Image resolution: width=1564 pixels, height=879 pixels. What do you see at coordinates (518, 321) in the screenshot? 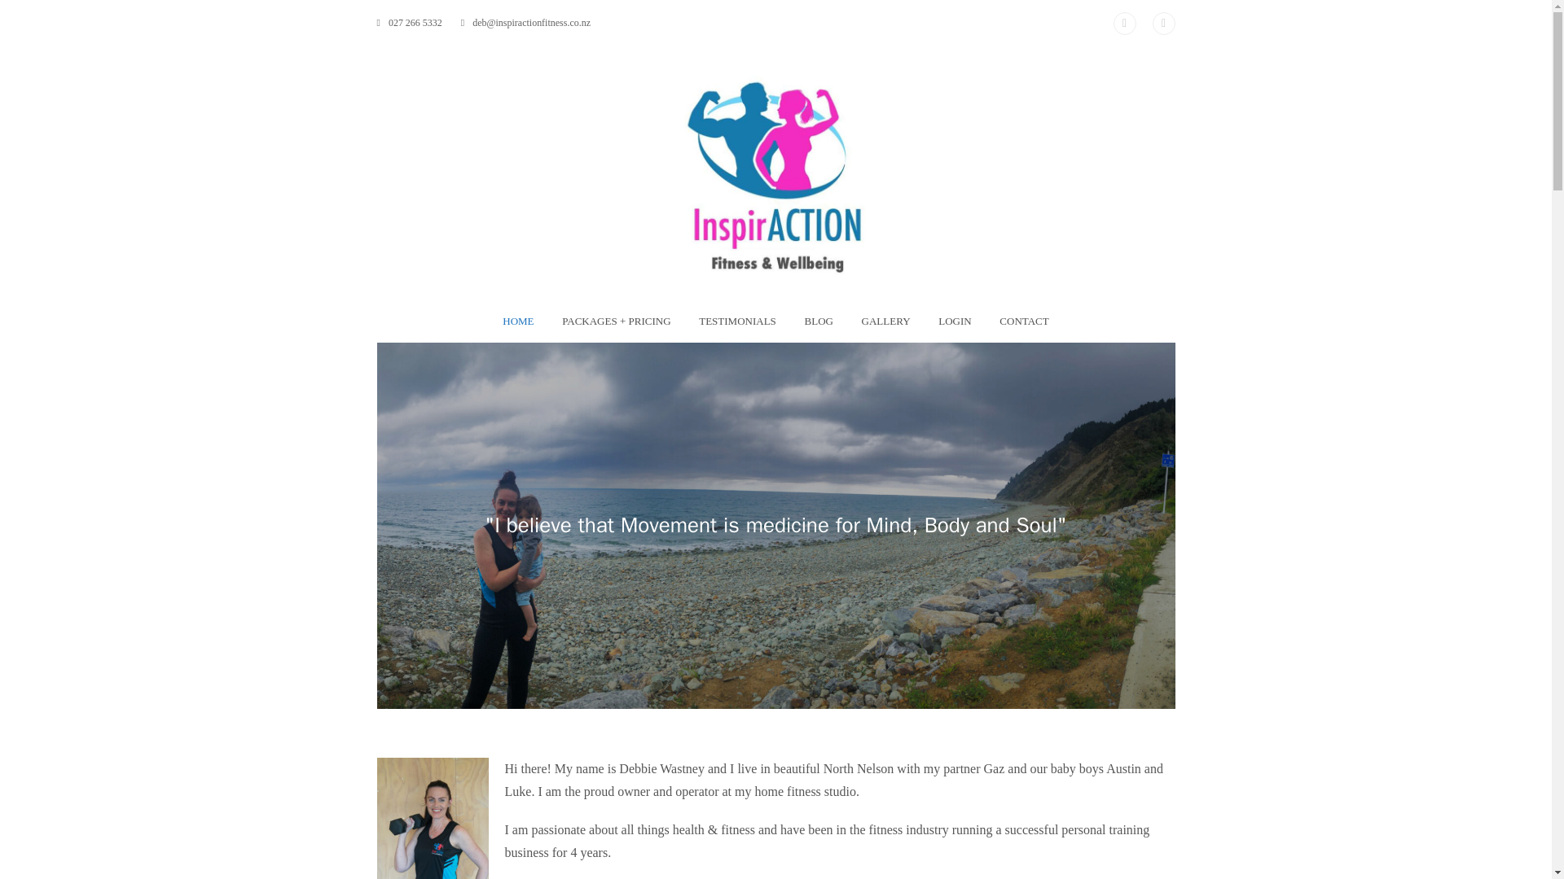
I see `HOME` at bounding box center [518, 321].